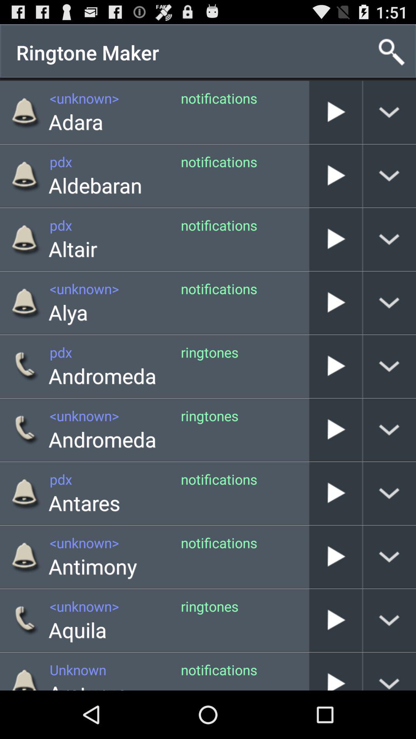 Image resolution: width=416 pixels, height=739 pixels. Describe the element at coordinates (96, 185) in the screenshot. I see `swipe to the aldebaran item` at that location.